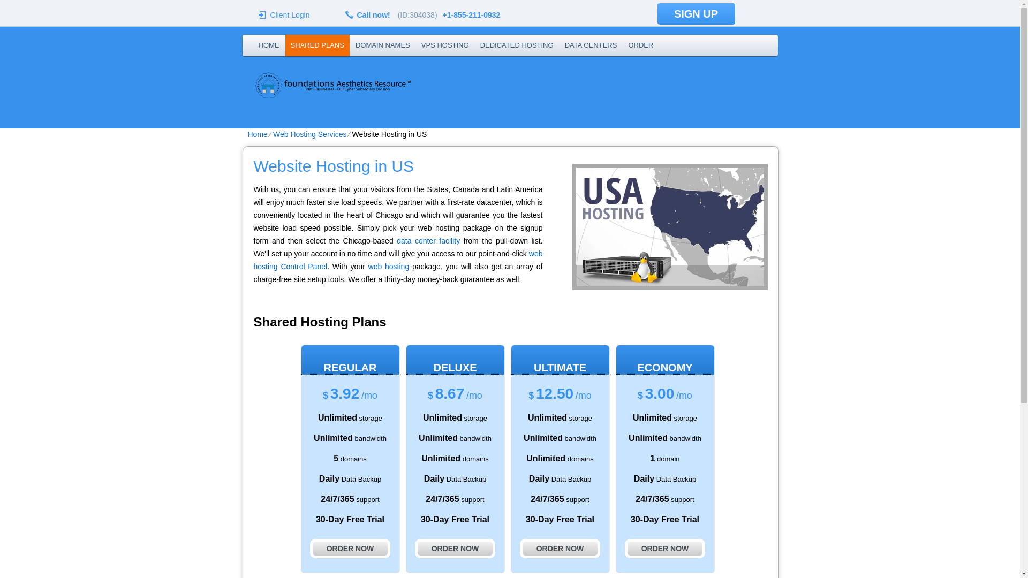  Describe the element at coordinates (382, 45) in the screenshot. I see `DOMAIN NAMES` at that location.